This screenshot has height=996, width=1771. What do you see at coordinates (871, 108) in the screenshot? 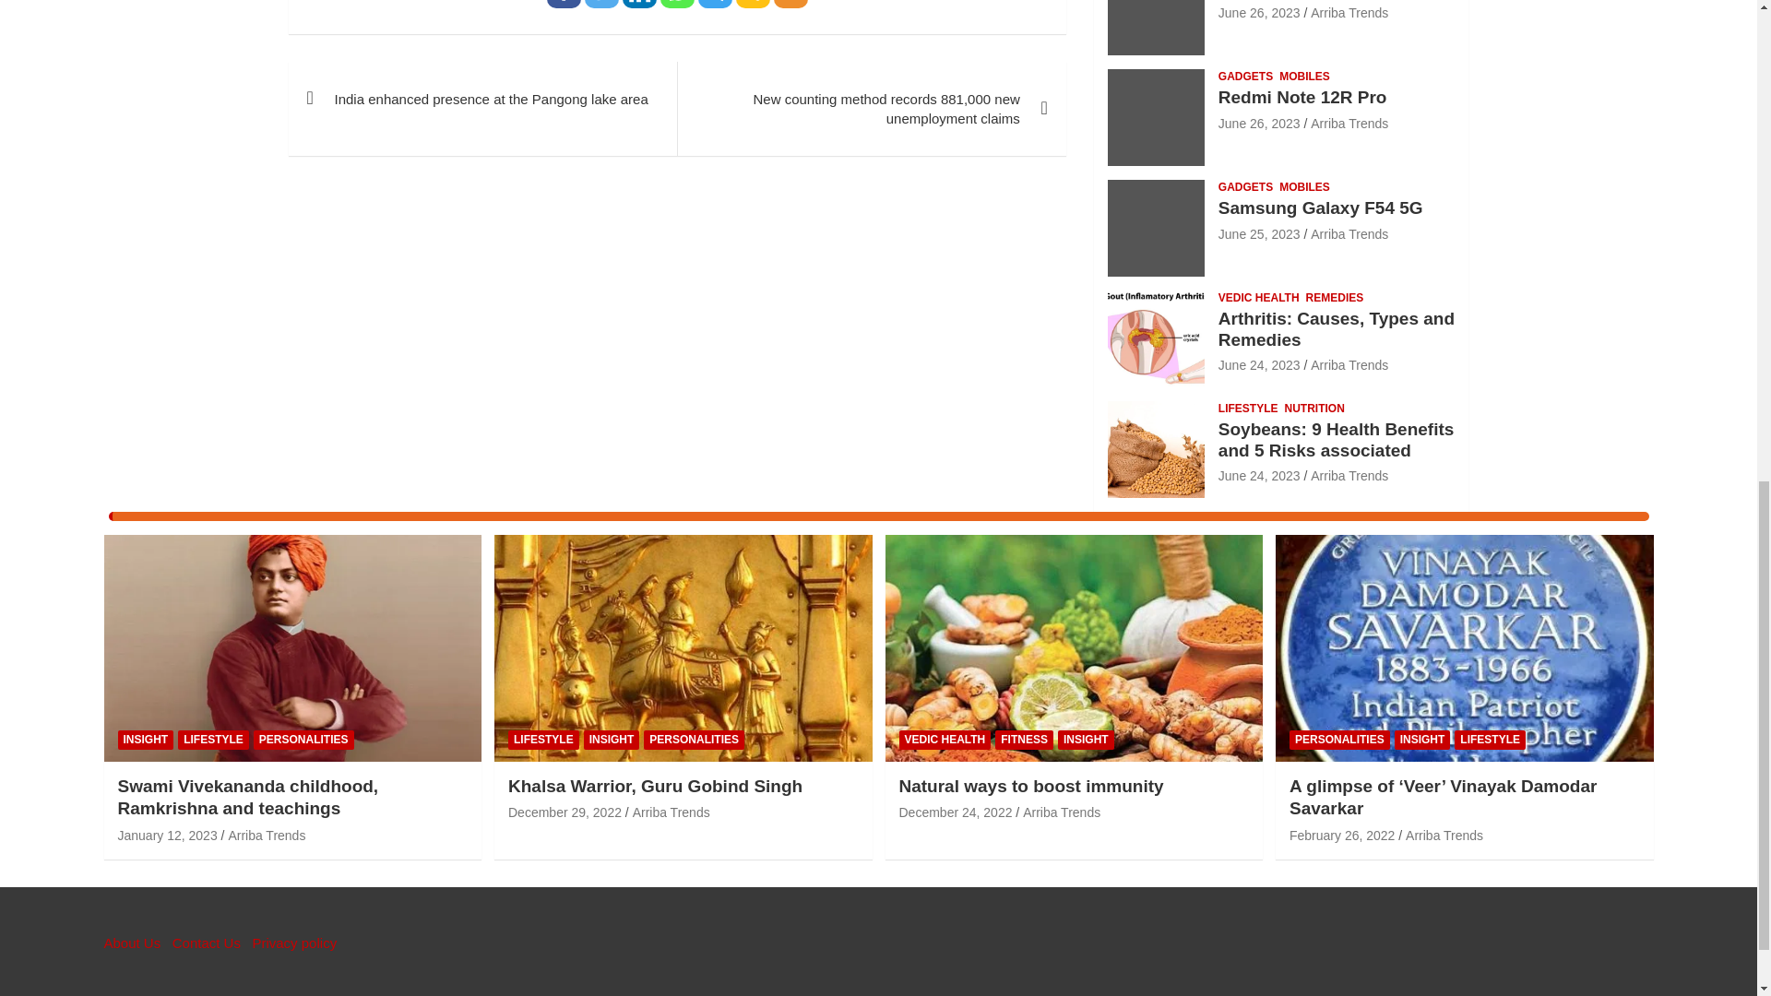
I see `New counting method records 881,000 new unemployment claims` at bounding box center [871, 108].